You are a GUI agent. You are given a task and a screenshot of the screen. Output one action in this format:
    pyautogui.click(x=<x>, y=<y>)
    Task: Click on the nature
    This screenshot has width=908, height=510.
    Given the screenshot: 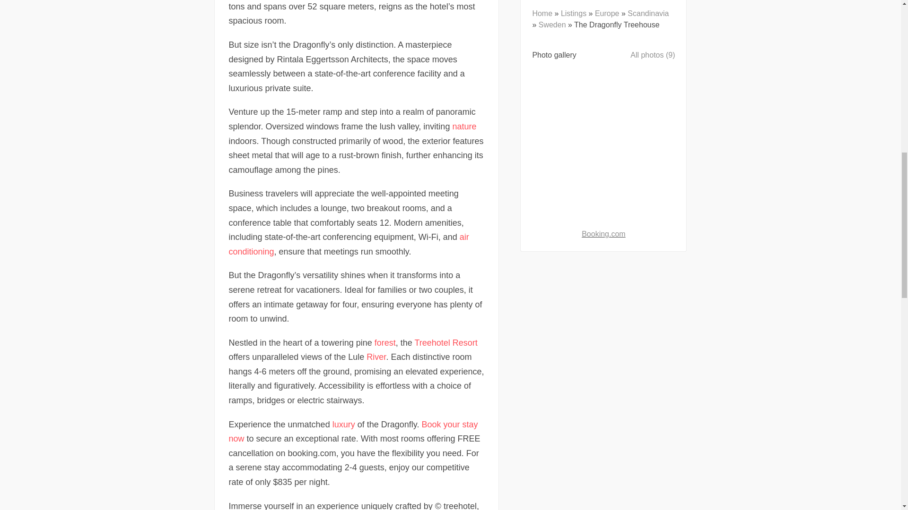 What is the action you would take?
    pyautogui.click(x=464, y=127)
    